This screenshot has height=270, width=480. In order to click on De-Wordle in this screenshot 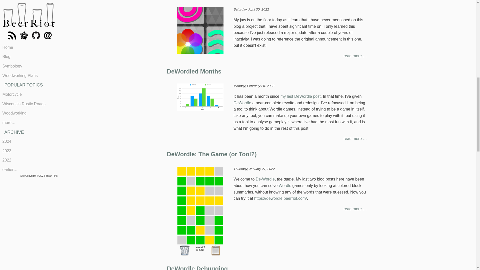, I will do `click(265, 179)`.